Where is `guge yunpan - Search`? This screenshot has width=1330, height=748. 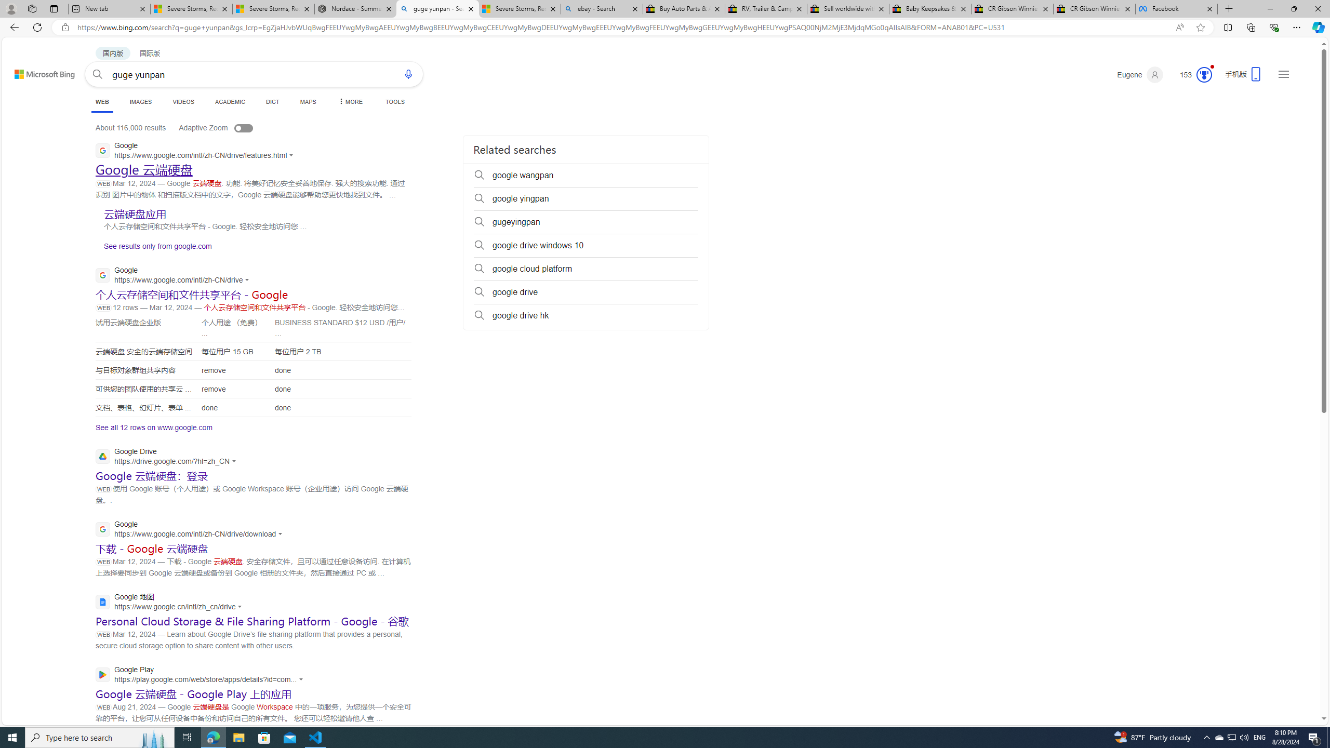 guge yunpan - Search is located at coordinates (437, 9).